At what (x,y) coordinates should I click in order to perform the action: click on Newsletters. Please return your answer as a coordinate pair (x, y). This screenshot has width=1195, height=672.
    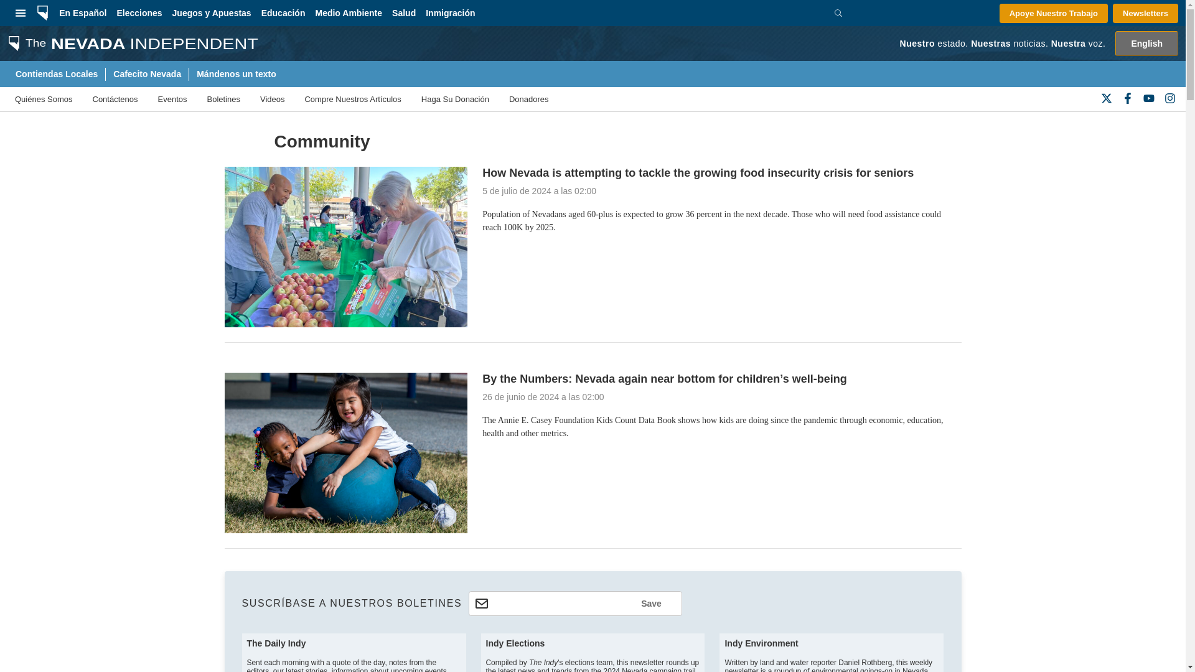
    Looking at the image, I should click on (1145, 13).